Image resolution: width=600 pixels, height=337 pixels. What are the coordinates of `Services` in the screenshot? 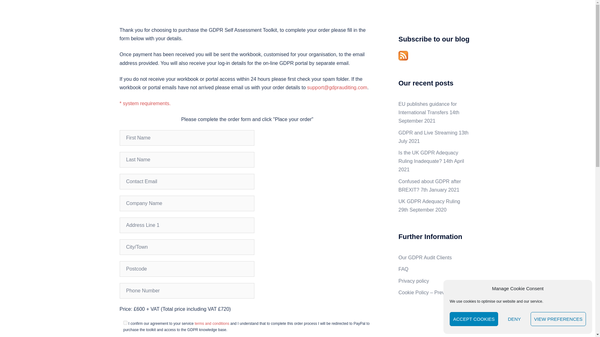 It's located at (360, 16).